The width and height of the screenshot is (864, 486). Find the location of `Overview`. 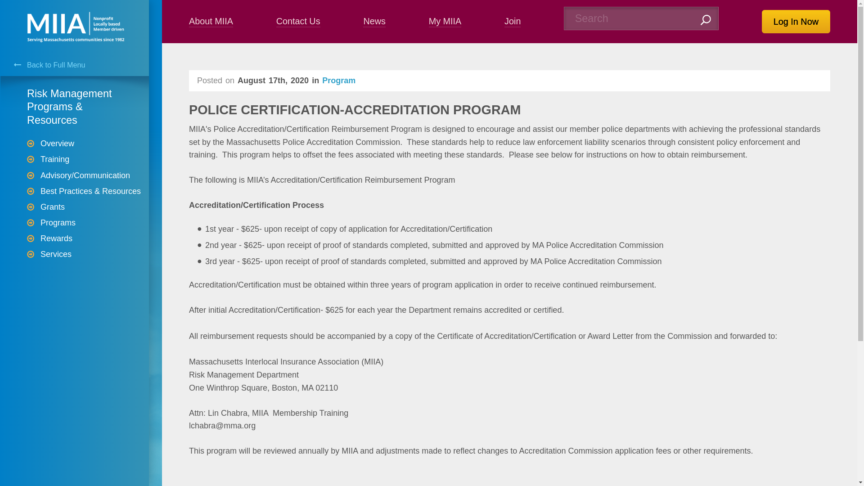

Overview is located at coordinates (94, 143).